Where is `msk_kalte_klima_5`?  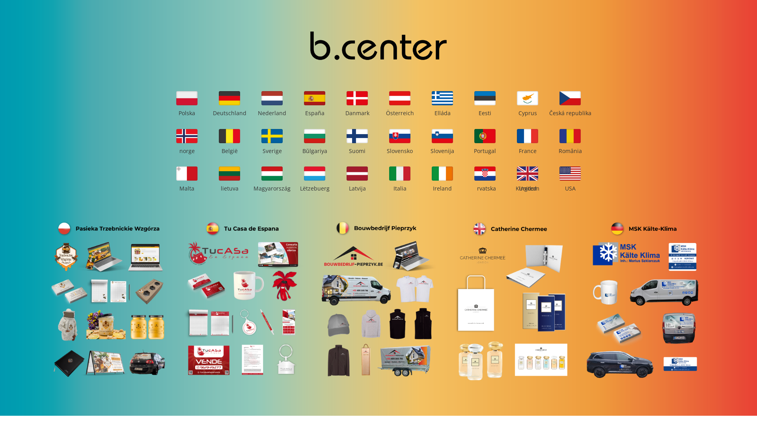
msk_kalte_klima_5 is located at coordinates (644, 301).